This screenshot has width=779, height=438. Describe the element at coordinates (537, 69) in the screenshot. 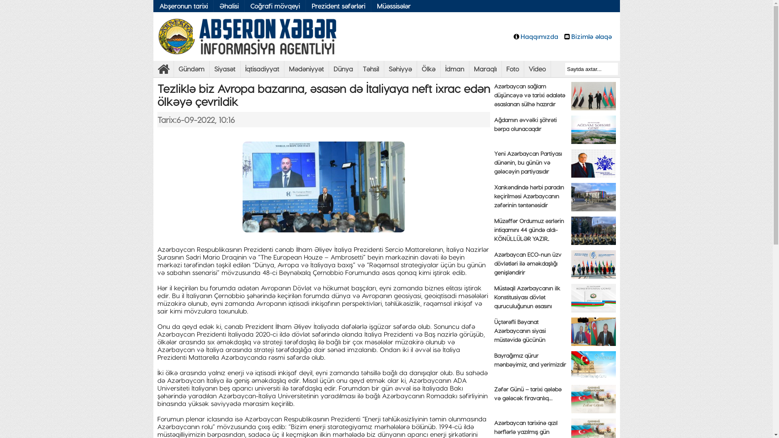

I see `Video` at that location.